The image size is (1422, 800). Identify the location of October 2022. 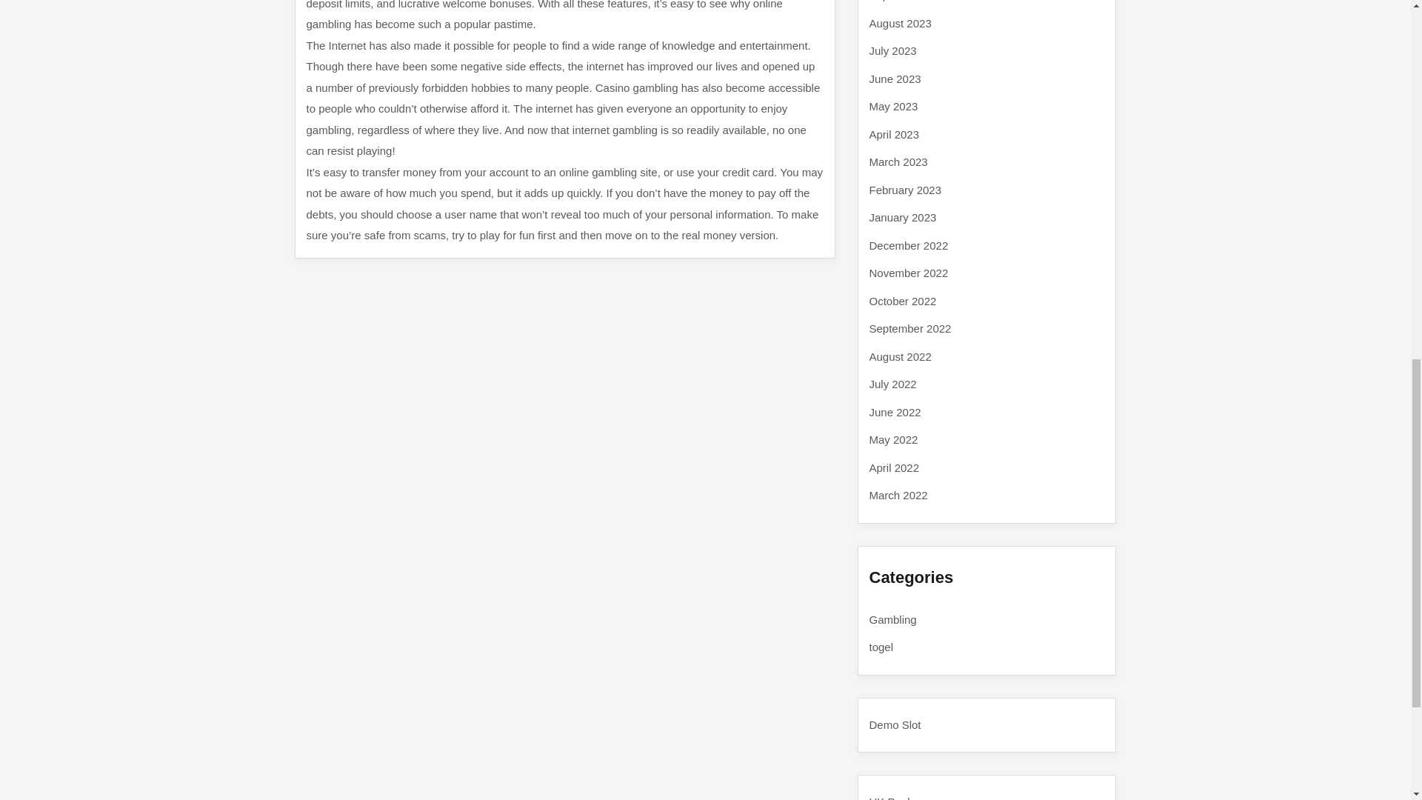
(903, 301).